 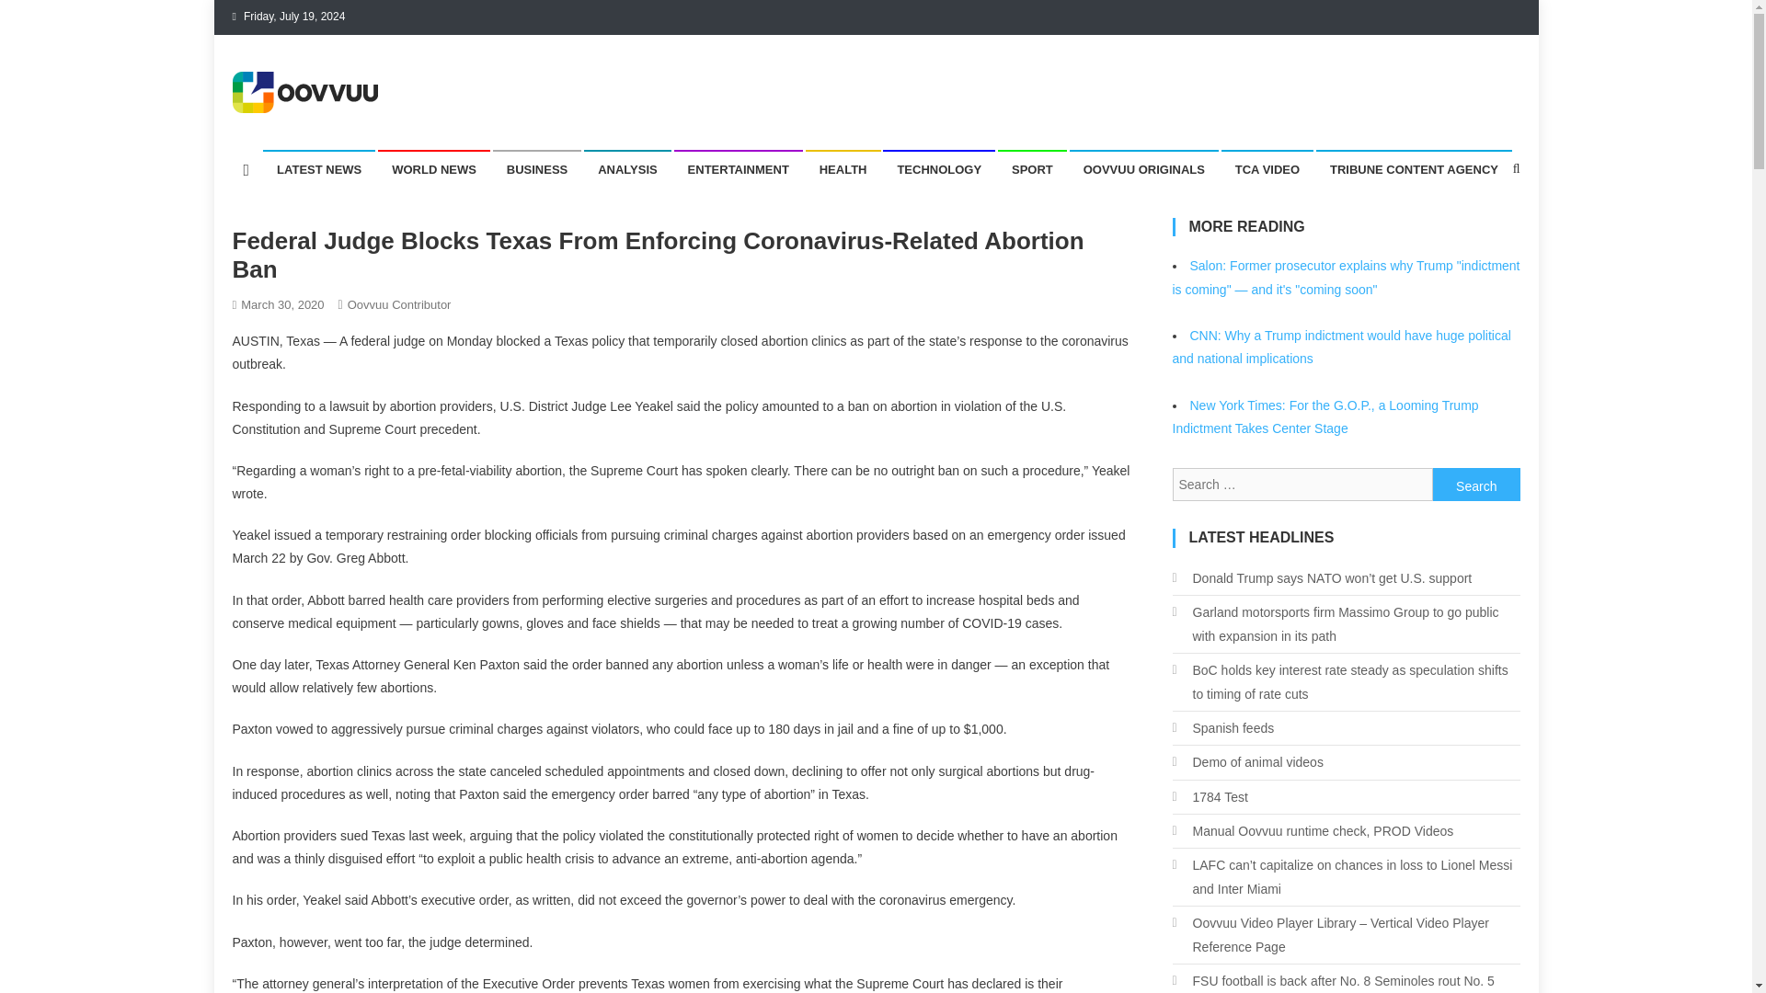 I want to click on ENTERTAINMENT, so click(x=739, y=170).